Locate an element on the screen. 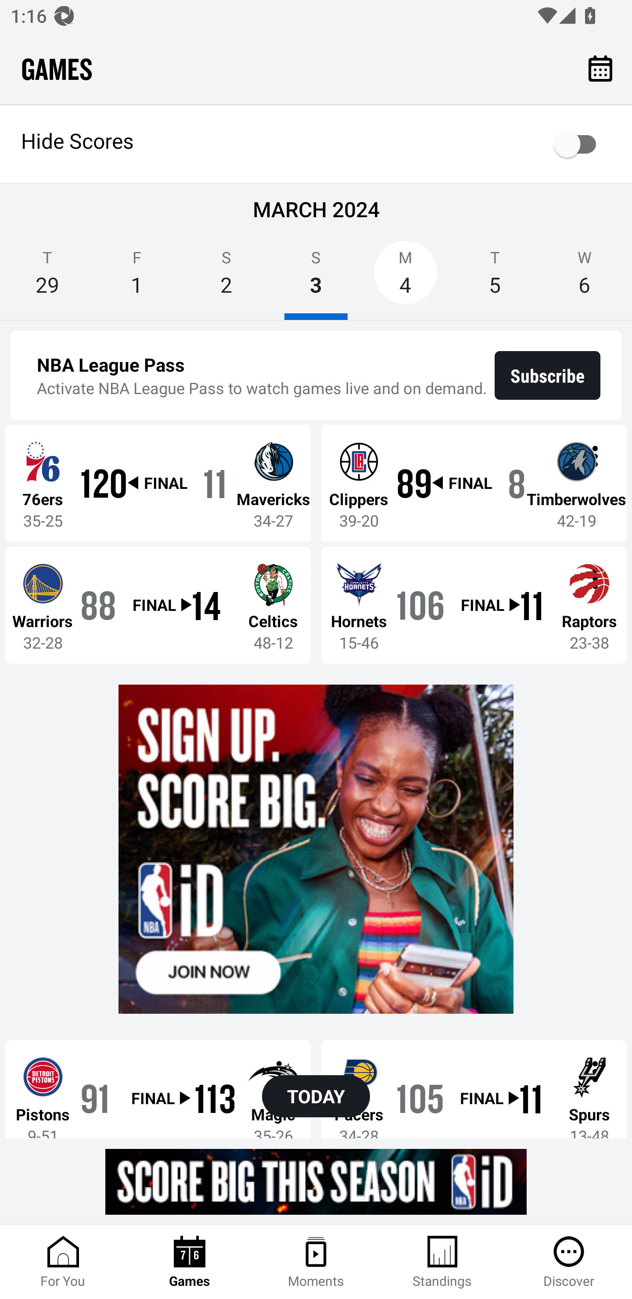 This screenshot has height=1299, width=632. Subscribe is located at coordinates (548, 375).